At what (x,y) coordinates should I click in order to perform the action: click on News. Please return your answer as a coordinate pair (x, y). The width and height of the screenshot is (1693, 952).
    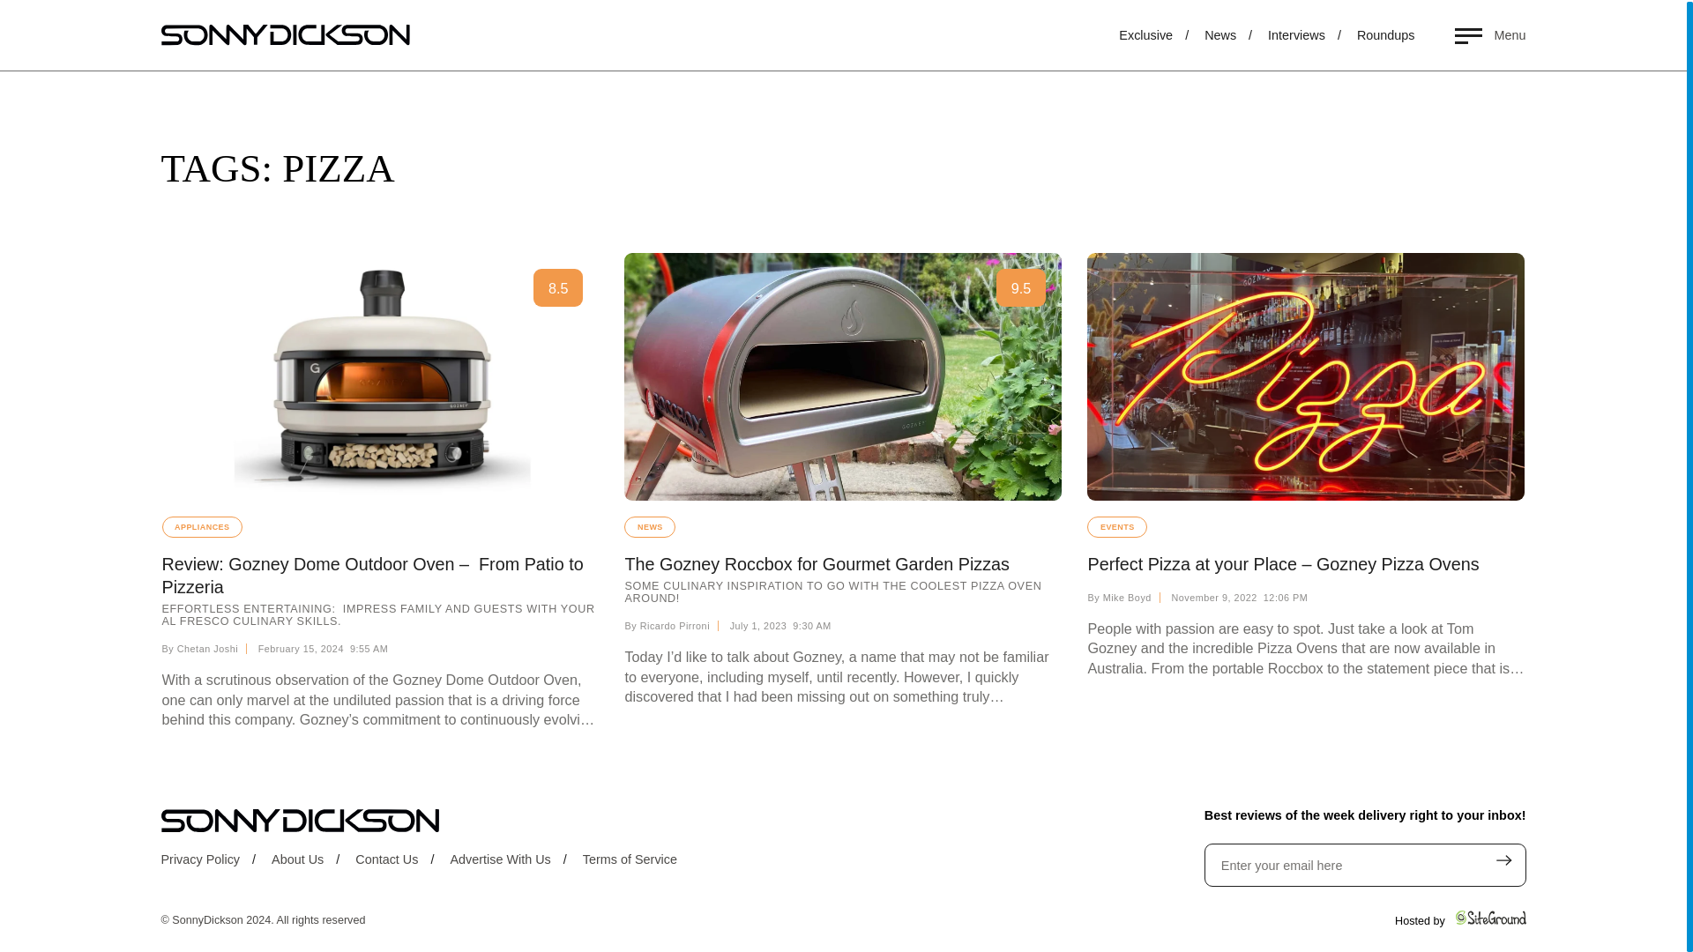
    Looking at the image, I should click on (1356, 36).